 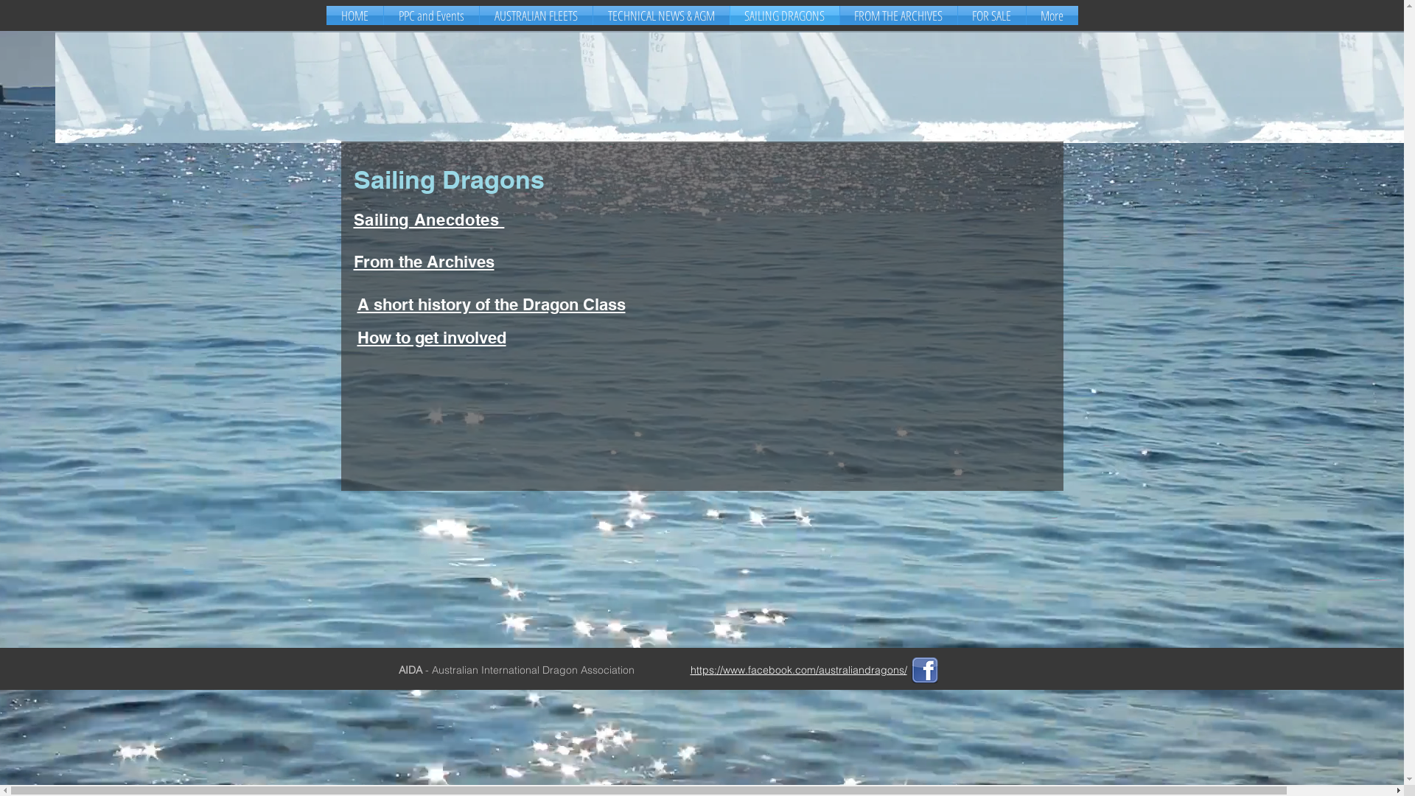 What do you see at coordinates (810, 670) in the screenshot?
I see `://www.facebook.com/australiandragons/` at bounding box center [810, 670].